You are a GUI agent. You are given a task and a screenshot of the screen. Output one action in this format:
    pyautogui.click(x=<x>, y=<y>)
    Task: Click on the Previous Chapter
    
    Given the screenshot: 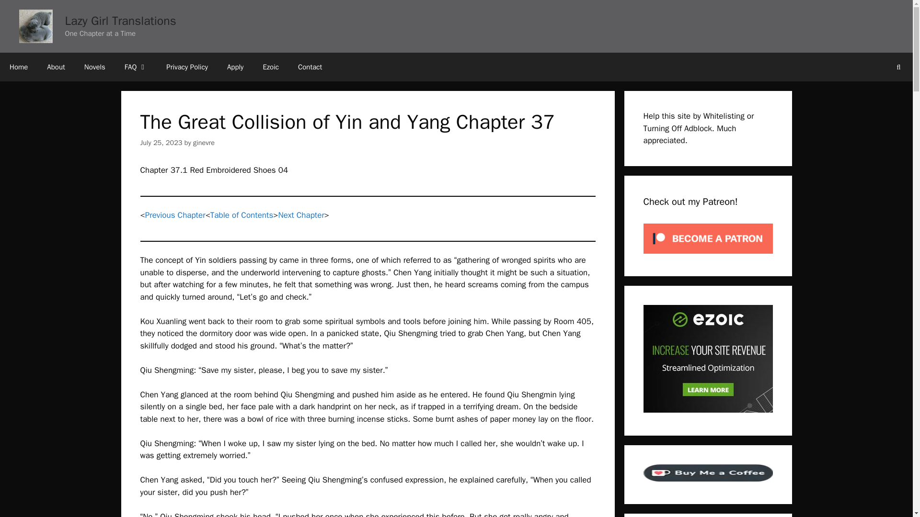 What is the action you would take?
    pyautogui.click(x=175, y=215)
    